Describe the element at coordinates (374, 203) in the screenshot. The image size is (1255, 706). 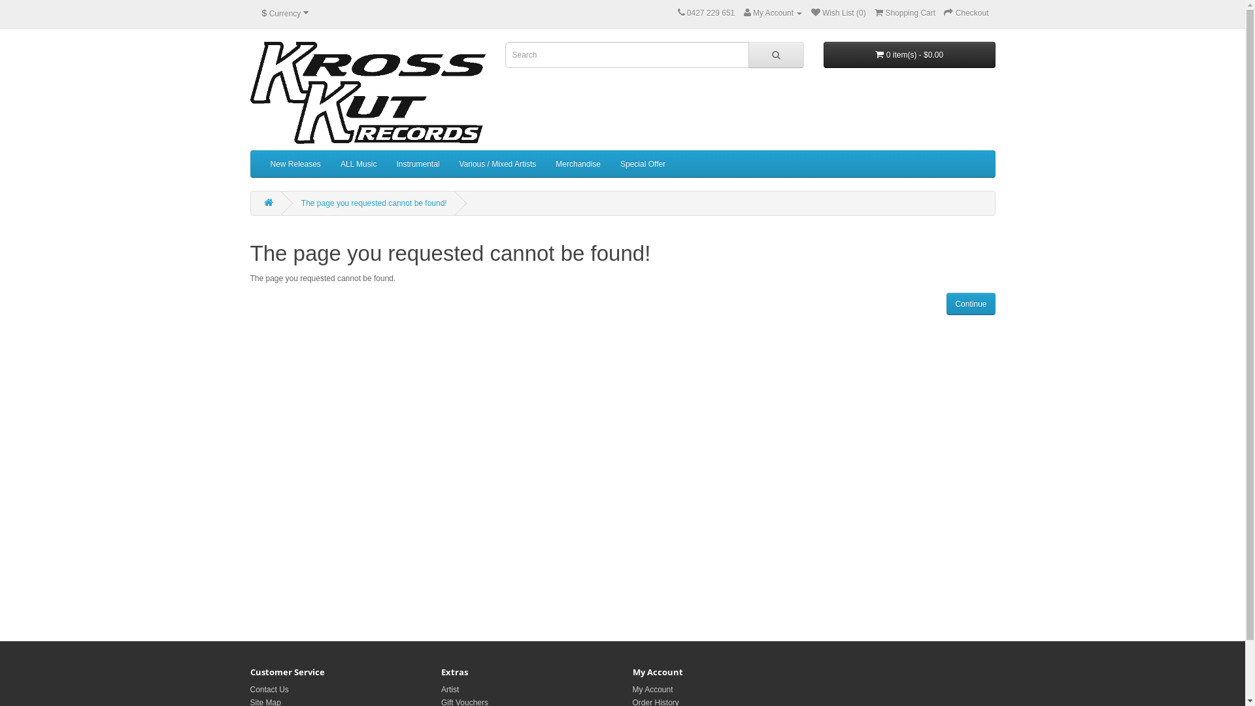
I see `The page you requested cannot be found!` at that location.